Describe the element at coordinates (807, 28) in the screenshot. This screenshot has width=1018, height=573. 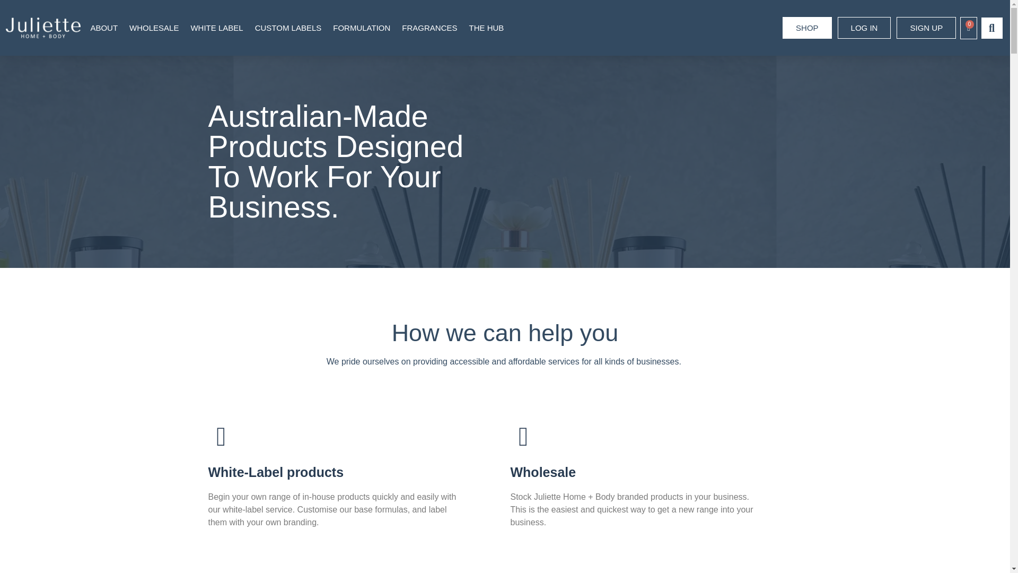
I see `SHOP` at that location.